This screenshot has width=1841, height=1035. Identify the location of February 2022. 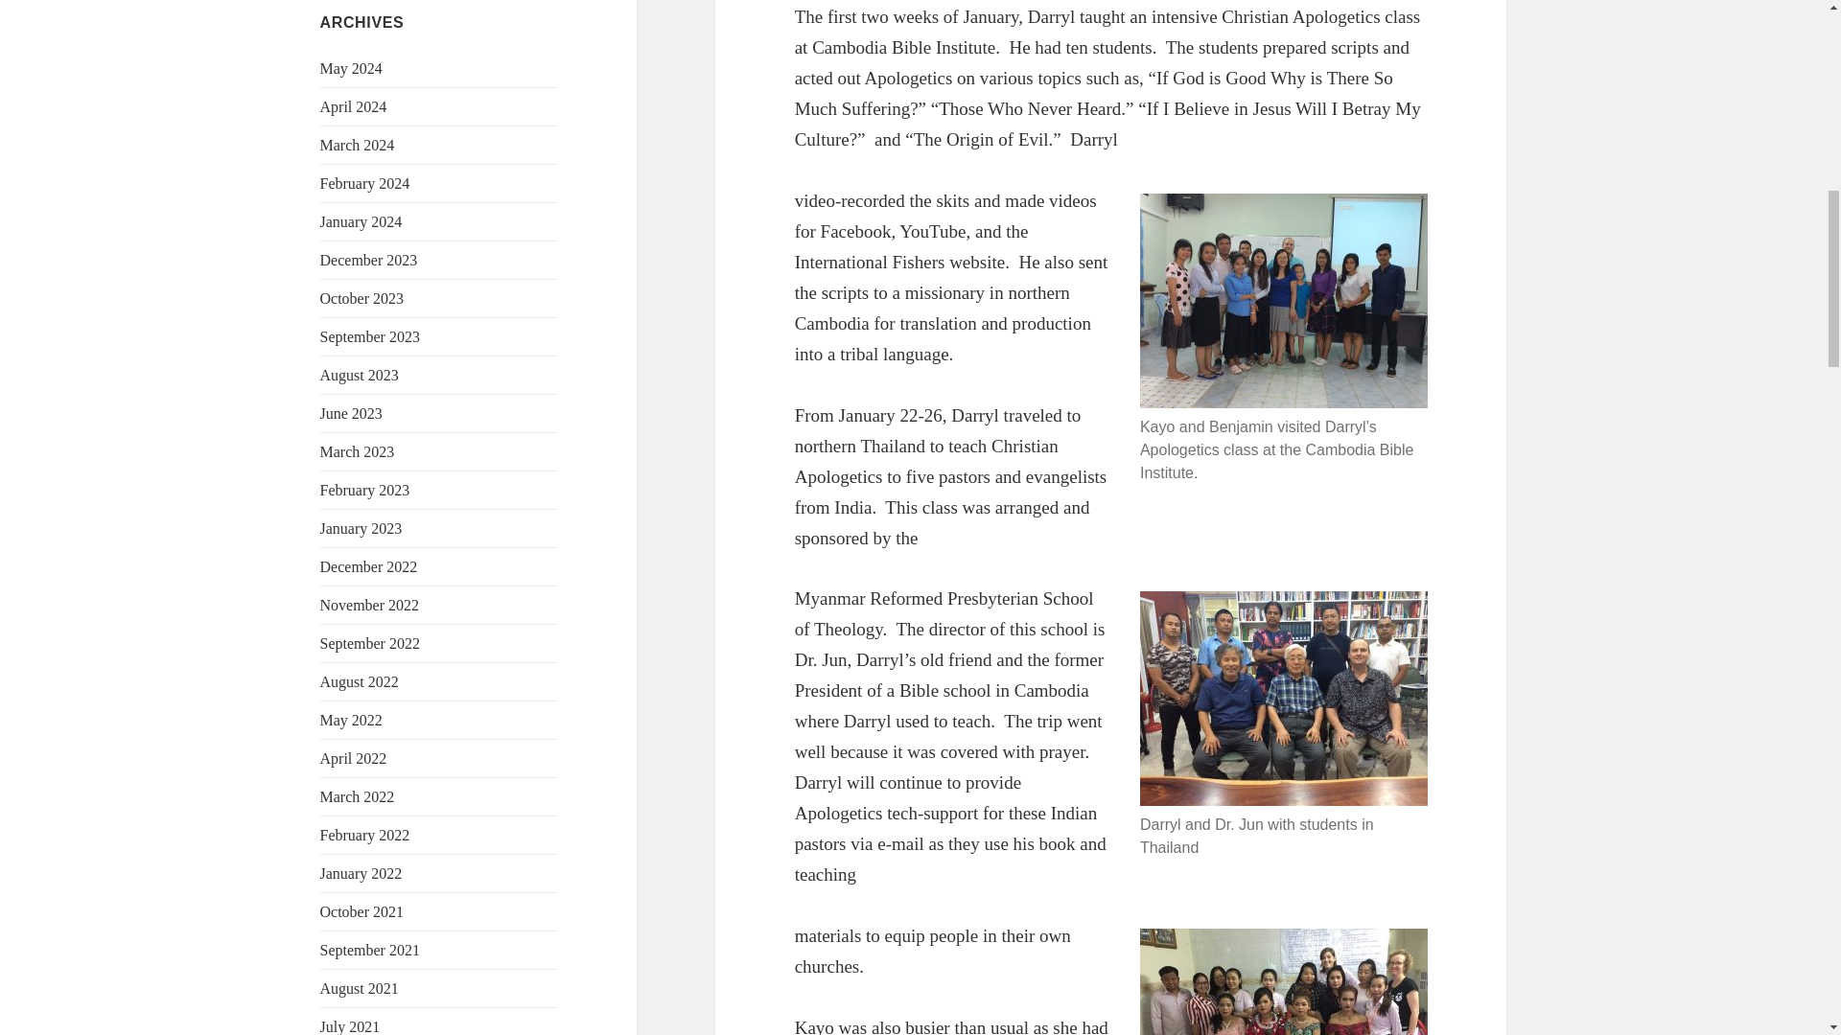
(365, 835).